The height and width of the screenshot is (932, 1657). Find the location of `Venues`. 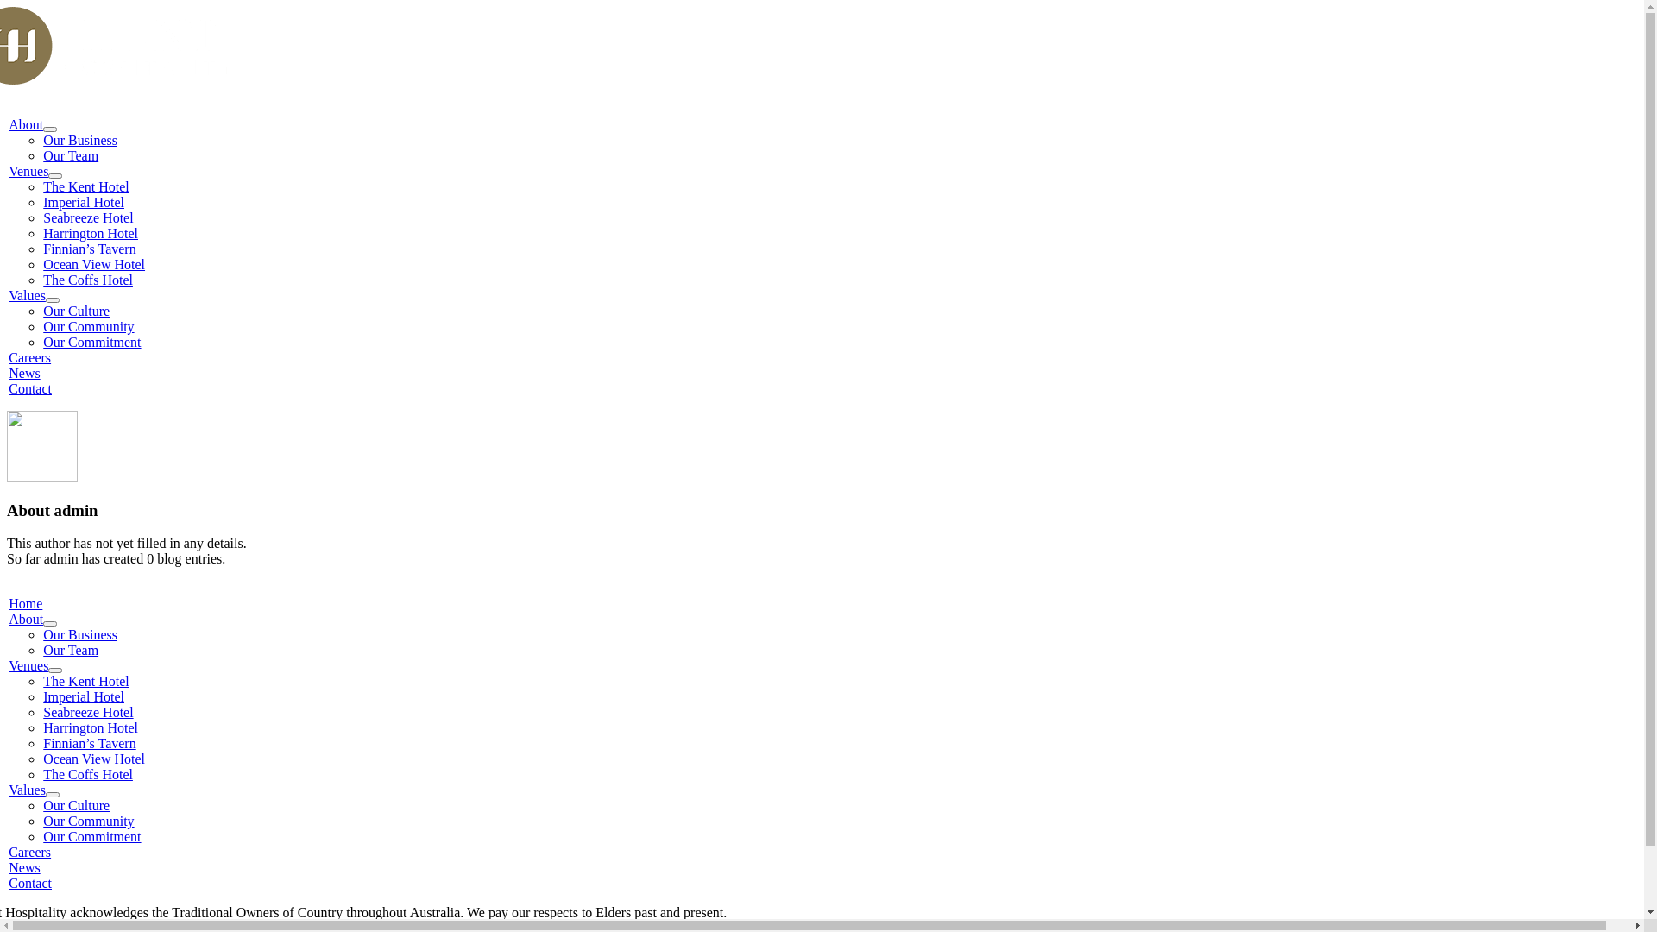

Venues is located at coordinates (28, 171).